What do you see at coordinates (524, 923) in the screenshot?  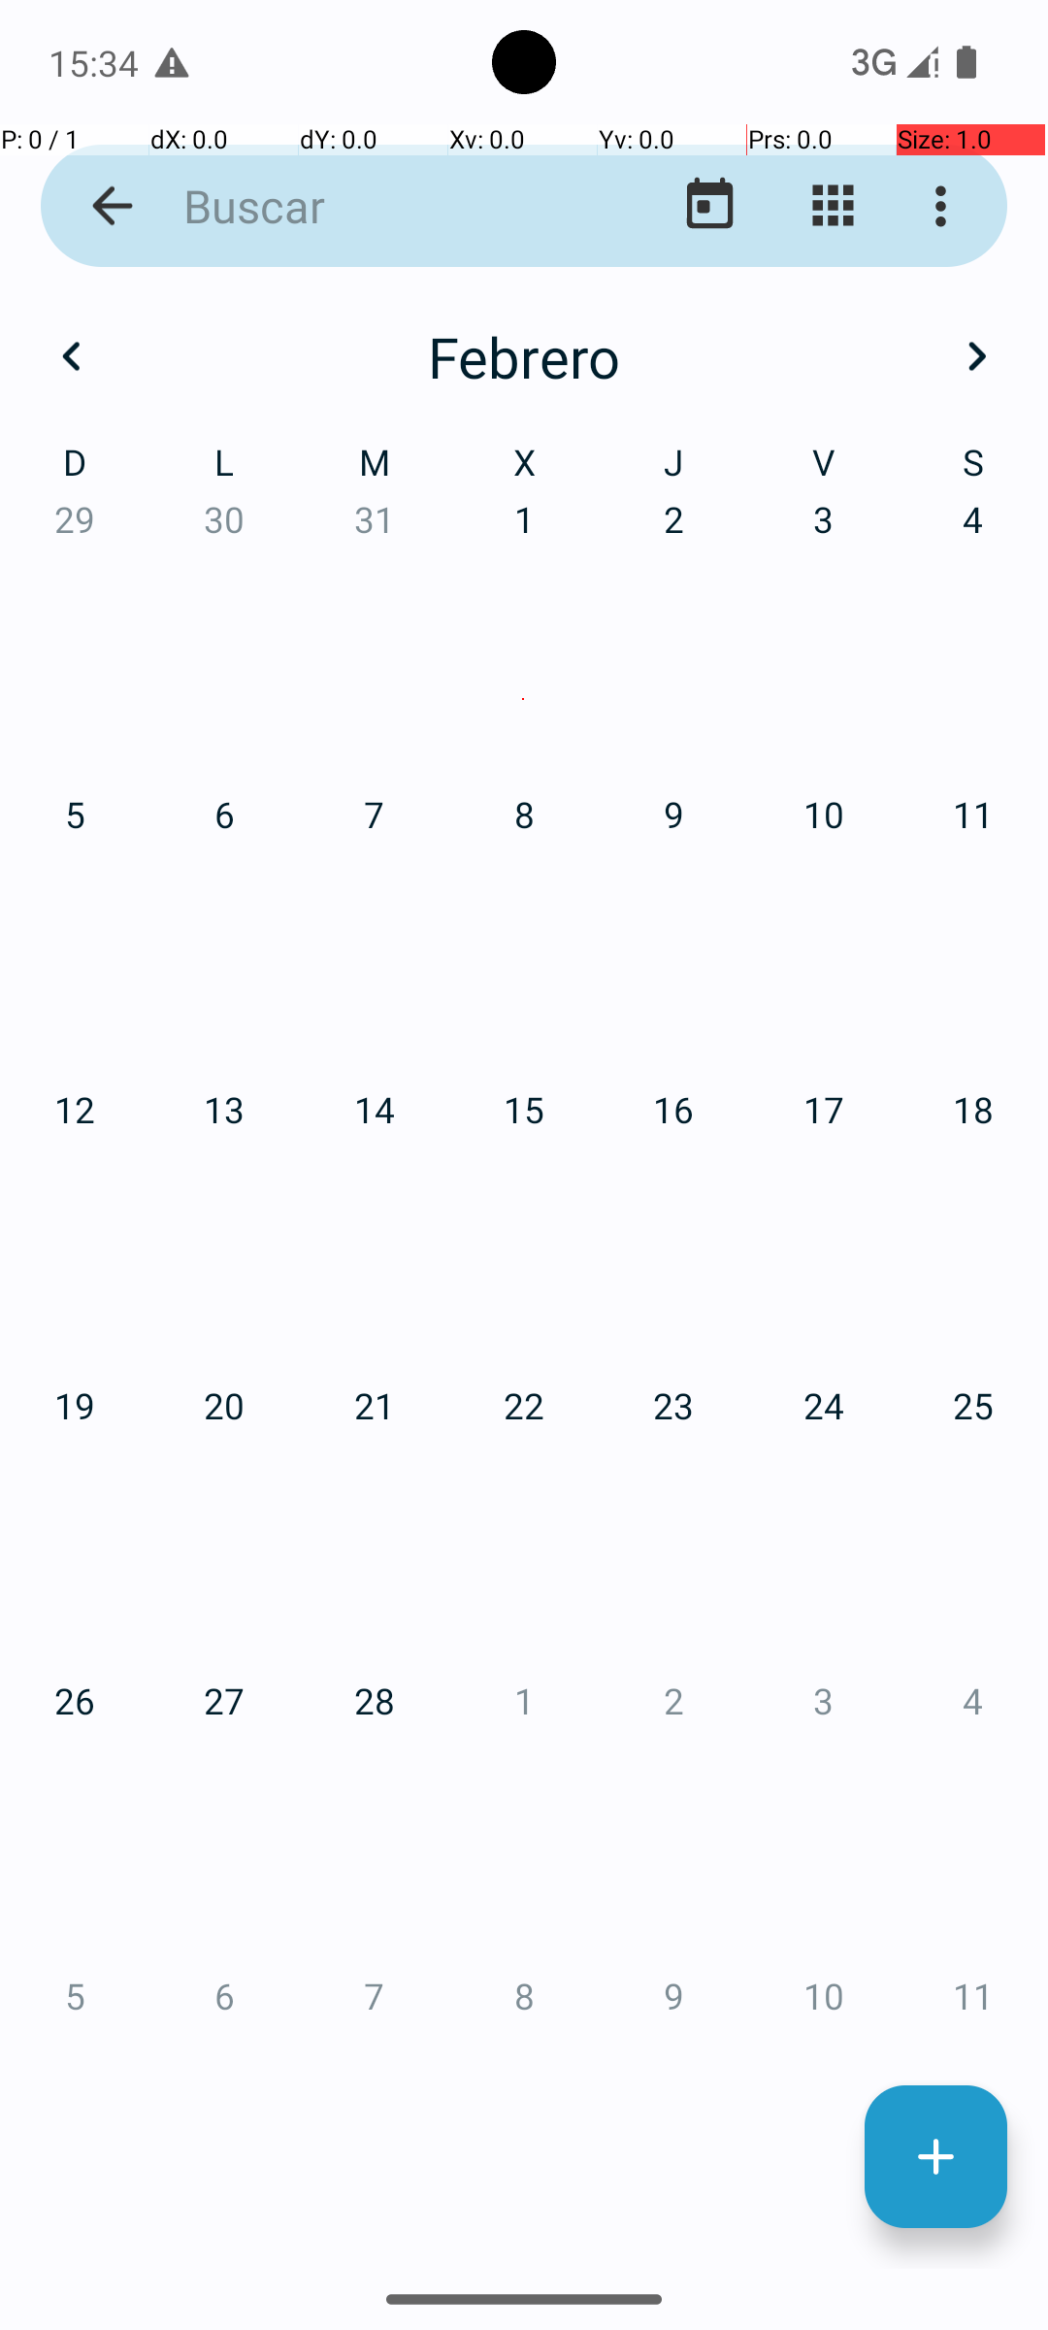 I see `MAYO` at bounding box center [524, 923].